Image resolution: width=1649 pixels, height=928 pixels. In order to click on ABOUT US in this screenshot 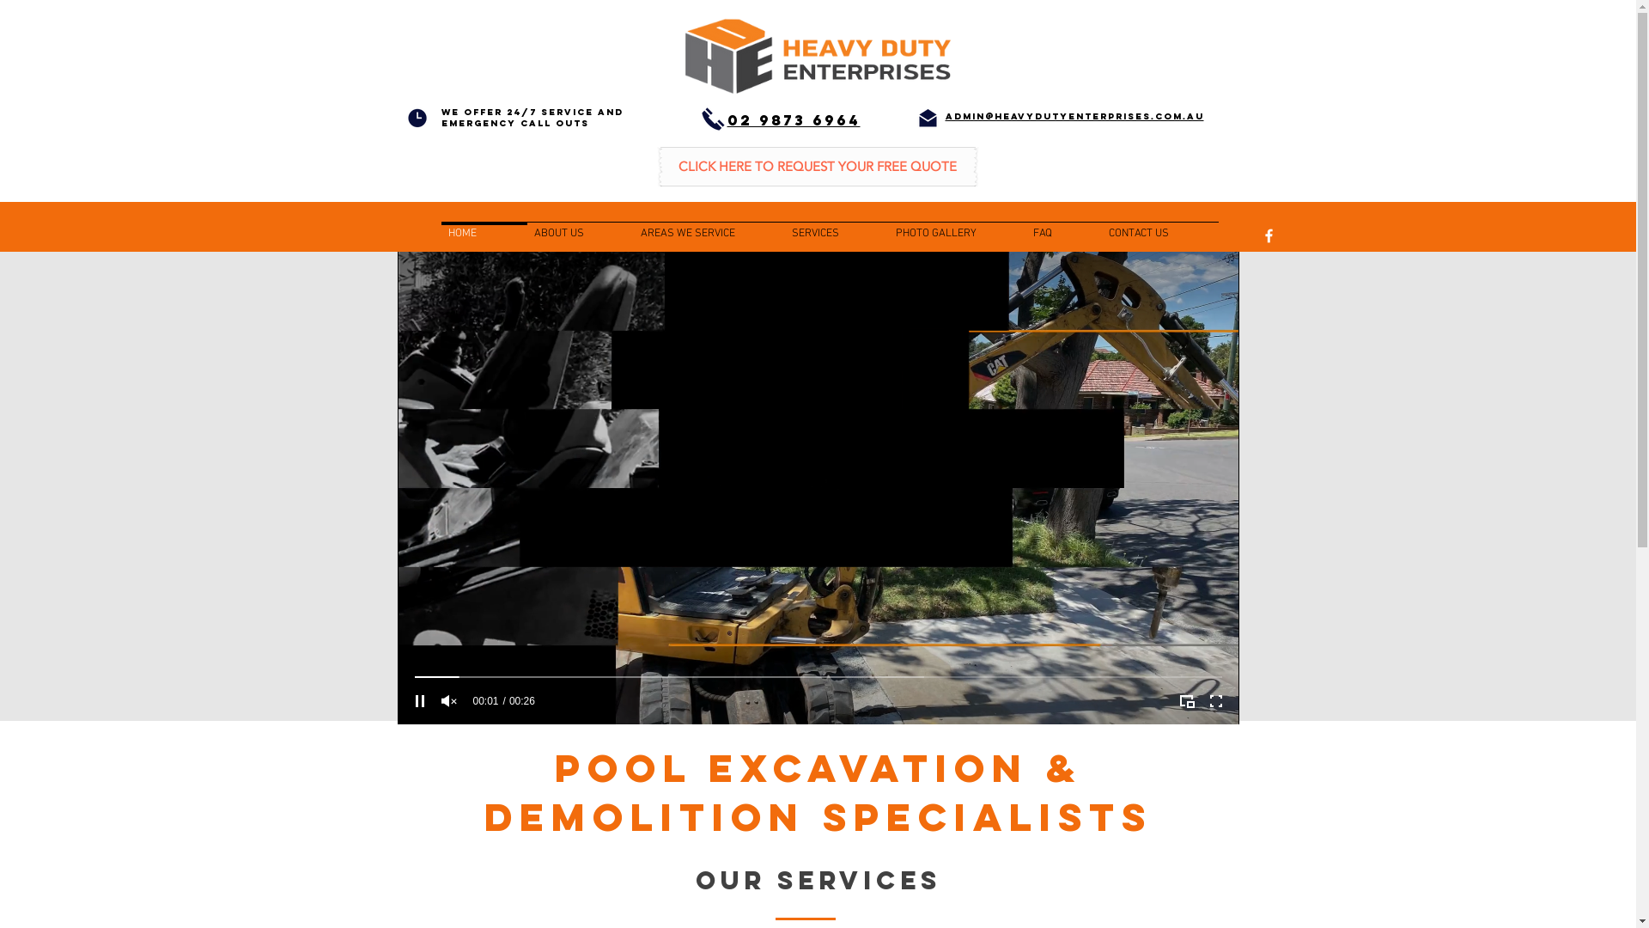, I will do `click(581, 227)`.